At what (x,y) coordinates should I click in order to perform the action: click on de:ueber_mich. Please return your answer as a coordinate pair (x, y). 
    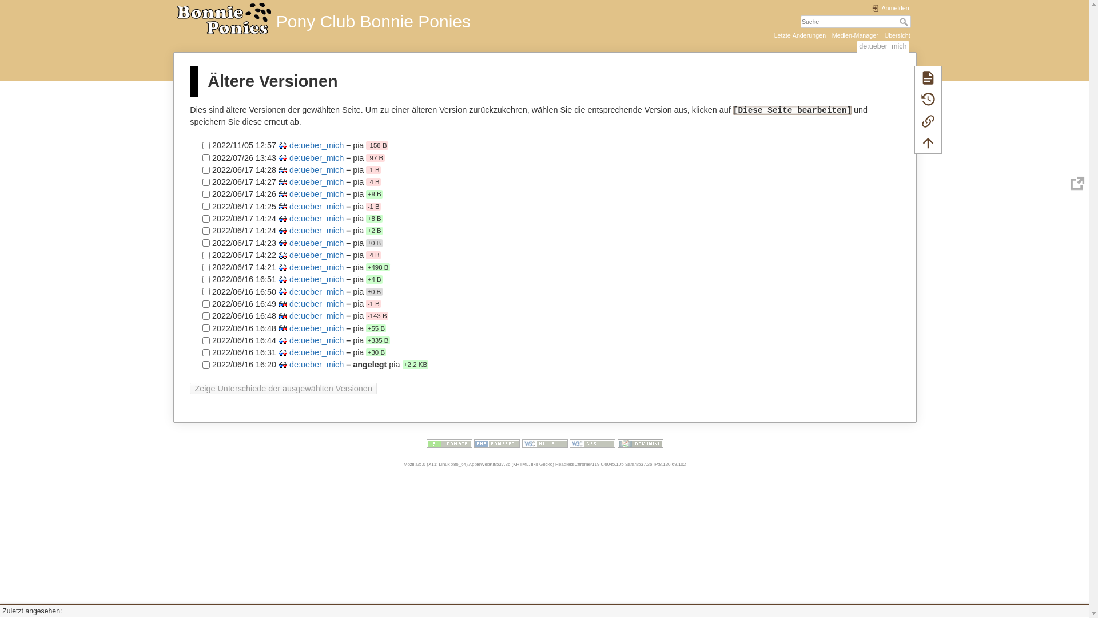
    Looking at the image, I should click on (317, 207).